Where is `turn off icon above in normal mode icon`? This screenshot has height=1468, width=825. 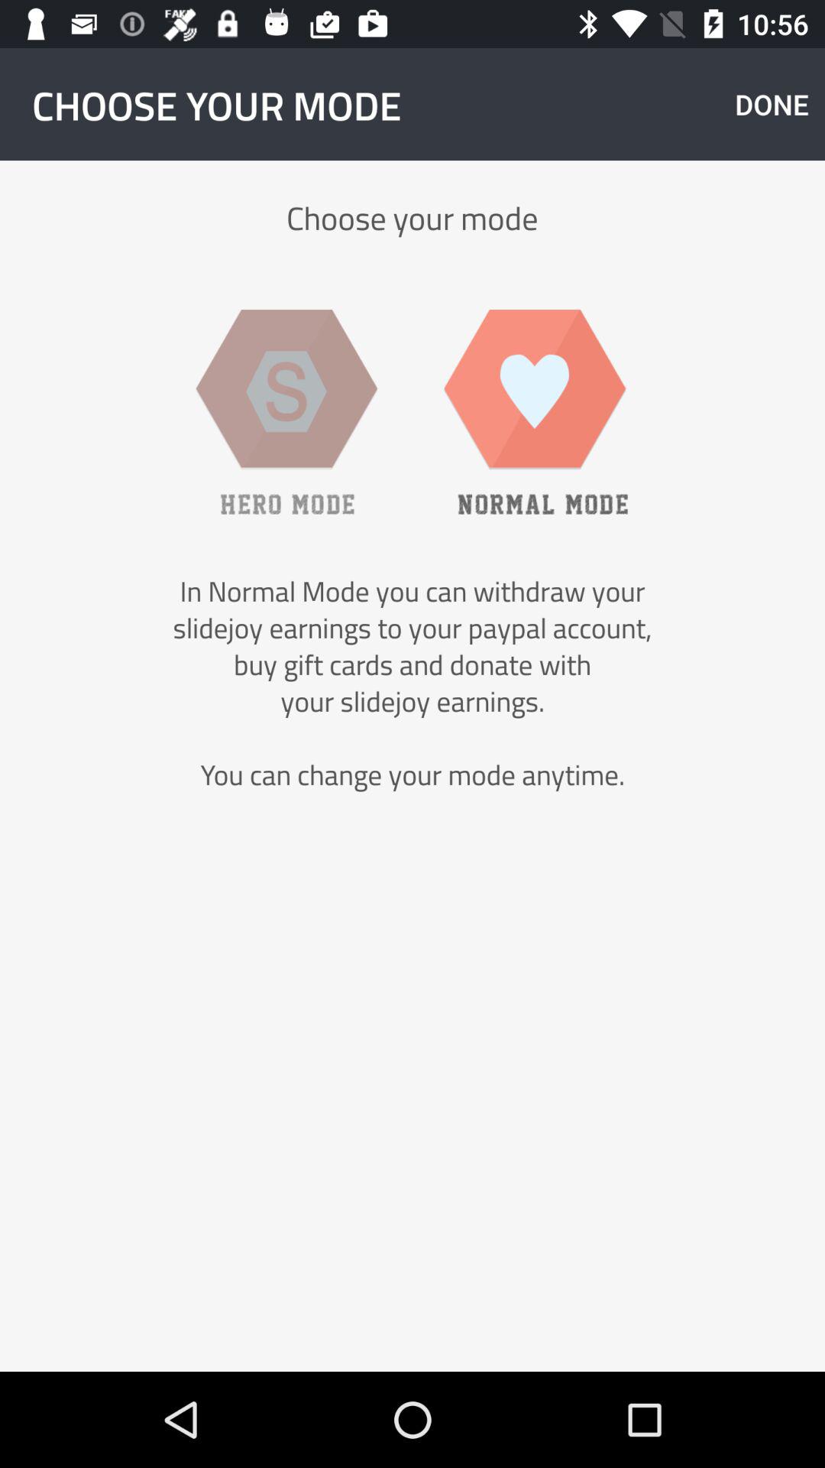
turn off icon above in normal mode icon is located at coordinates (772, 104).